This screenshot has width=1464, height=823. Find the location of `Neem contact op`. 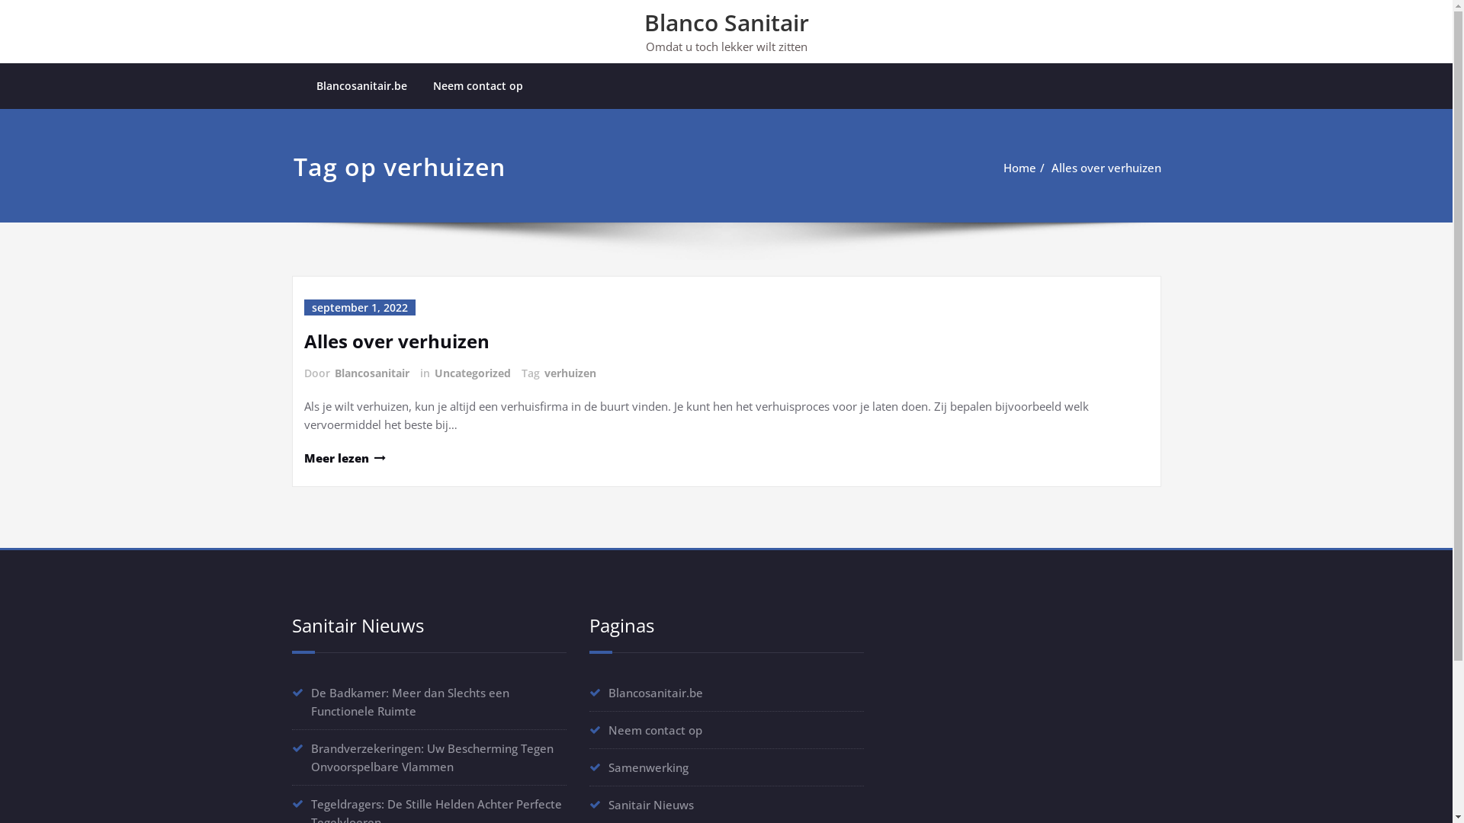

Neem contact op is located at coordinates (477, 86).